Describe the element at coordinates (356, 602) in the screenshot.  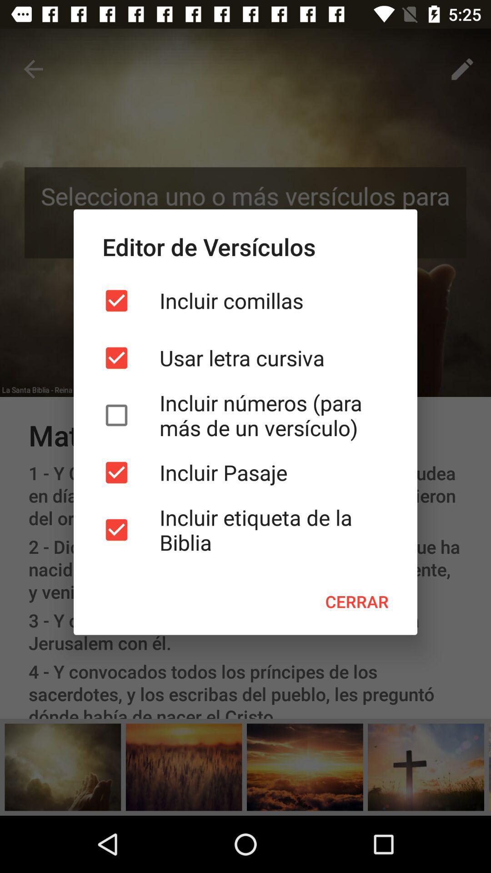
I see `jump until cerrar item` at that location.